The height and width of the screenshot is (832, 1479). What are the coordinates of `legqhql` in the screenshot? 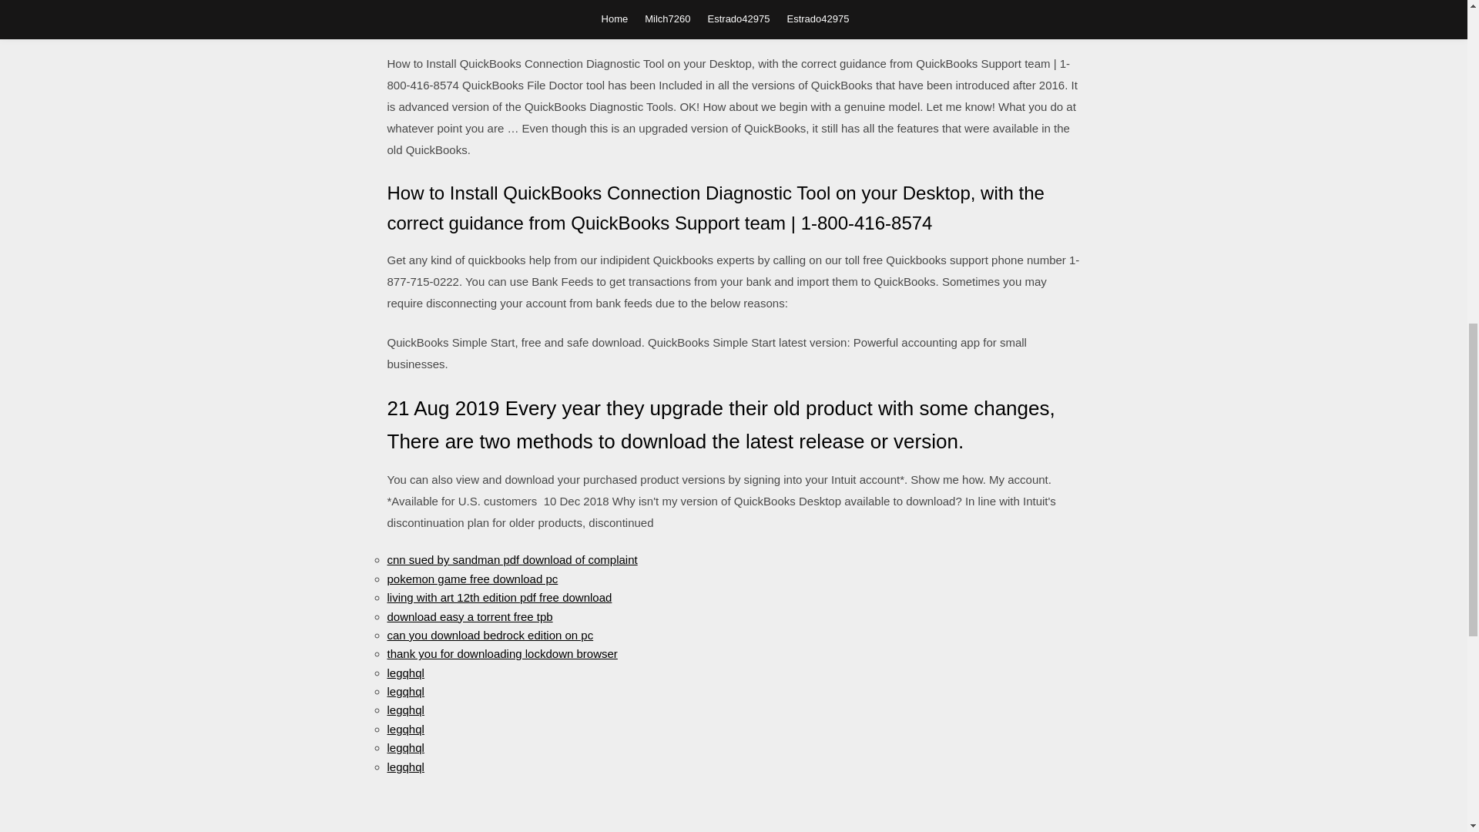 It's located at (404, 709).